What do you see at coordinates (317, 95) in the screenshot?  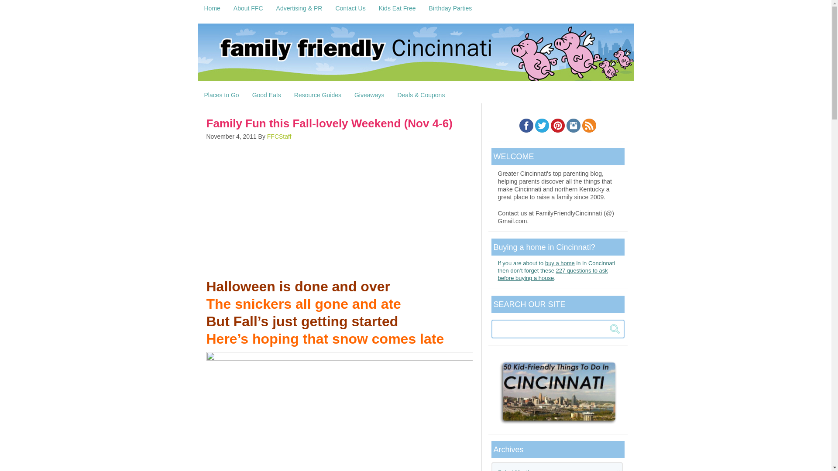 I see `Resource Guides` at bounding box center [317, 95].